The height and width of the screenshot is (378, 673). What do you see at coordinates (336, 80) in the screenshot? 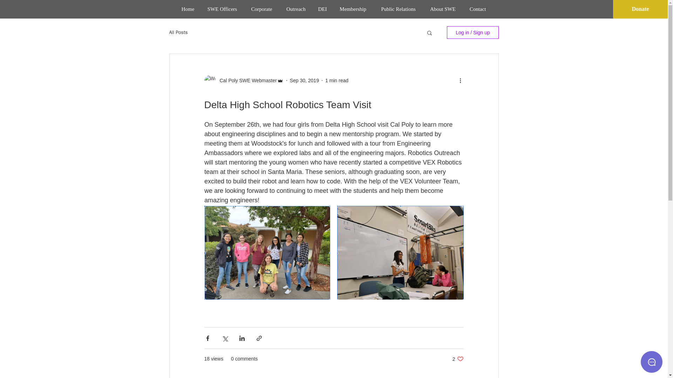
I see `1 min read` at bounding box center [336, 80].